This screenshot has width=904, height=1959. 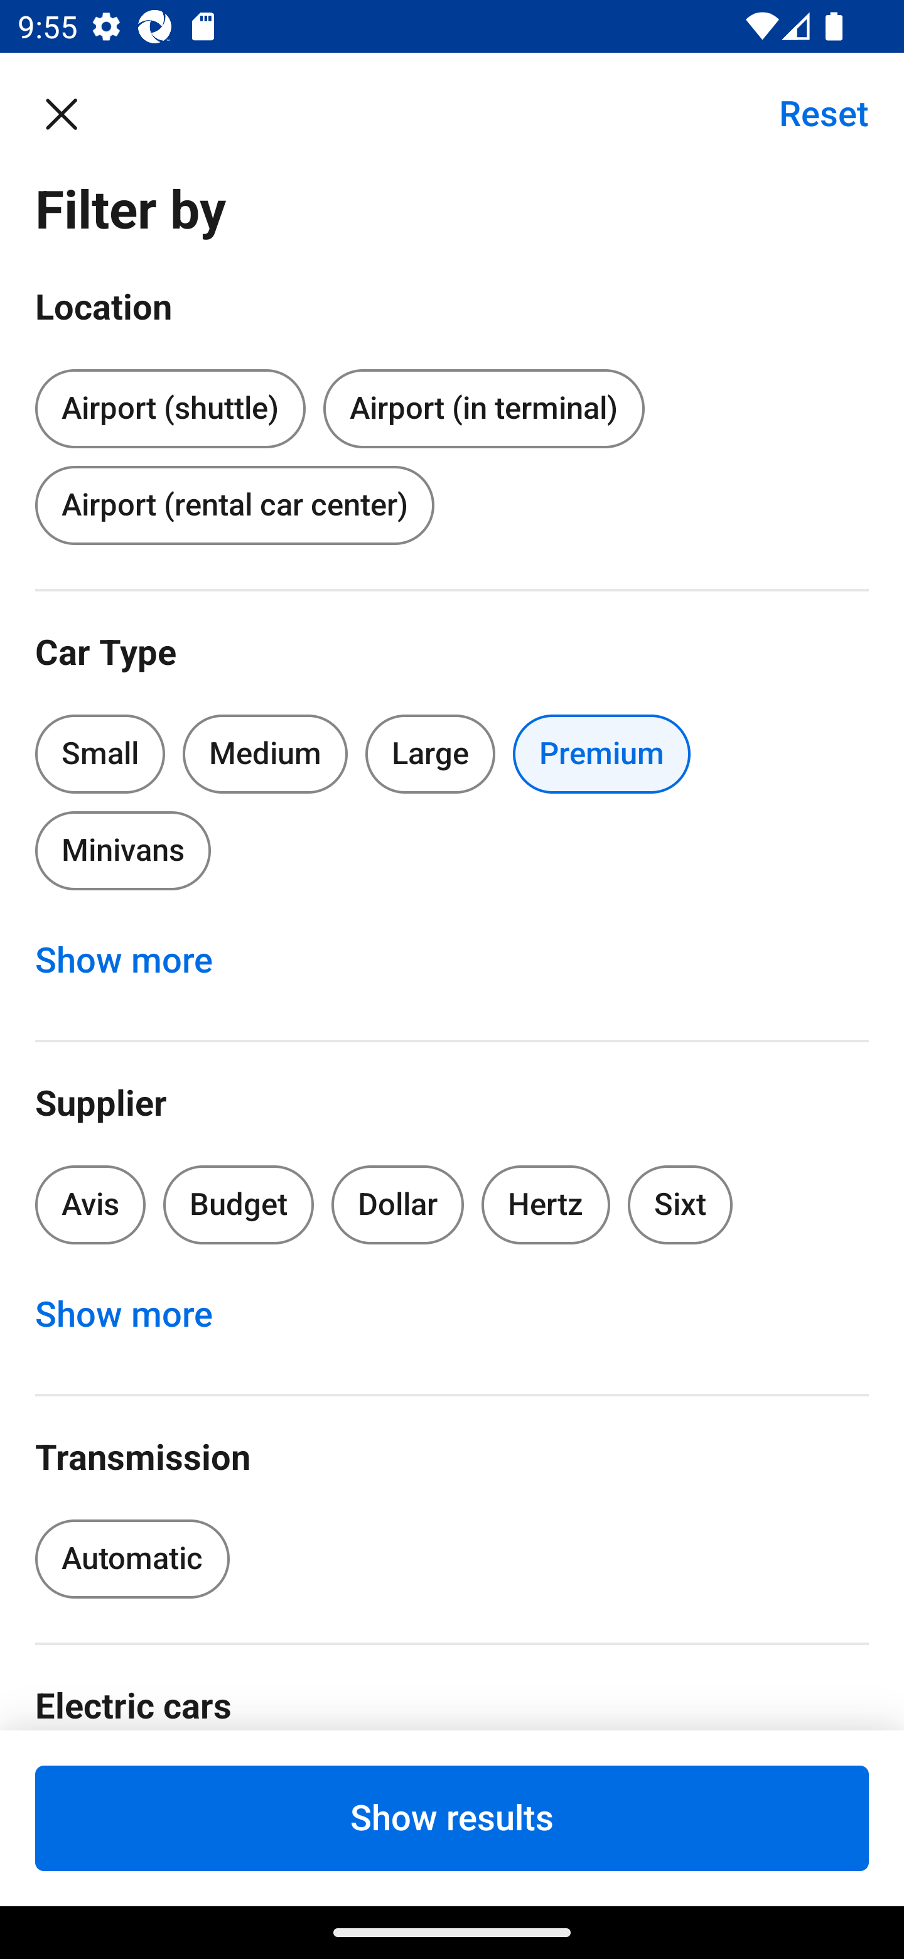 I want to click on Budget, so click(x=239, y=1204).